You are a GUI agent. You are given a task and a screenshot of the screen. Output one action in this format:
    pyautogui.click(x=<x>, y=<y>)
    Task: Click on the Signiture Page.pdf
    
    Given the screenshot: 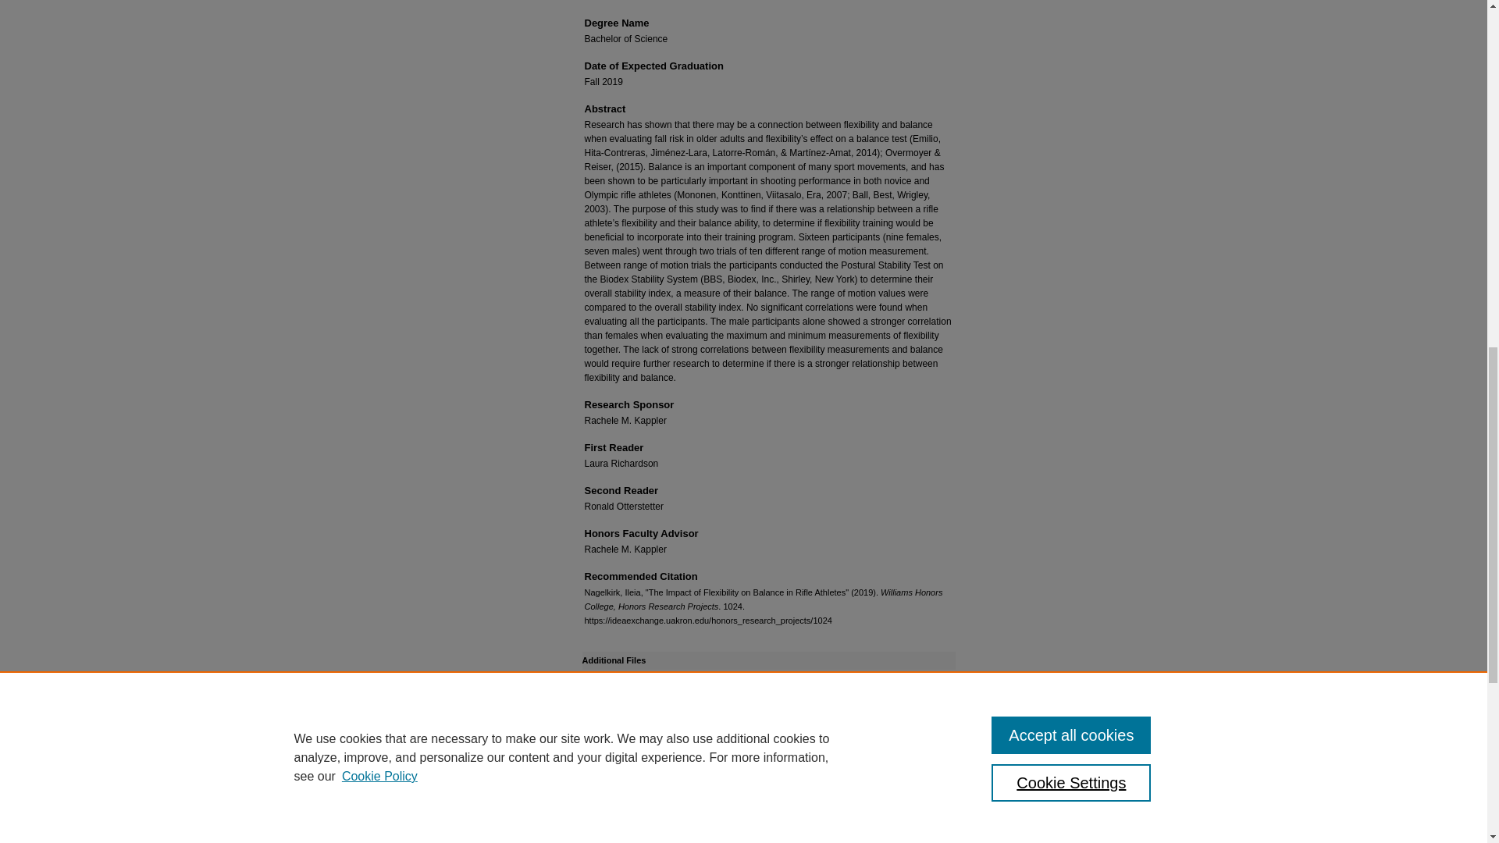 What is the action you would take?
    pyautogui.click(x=625, y=684)
    